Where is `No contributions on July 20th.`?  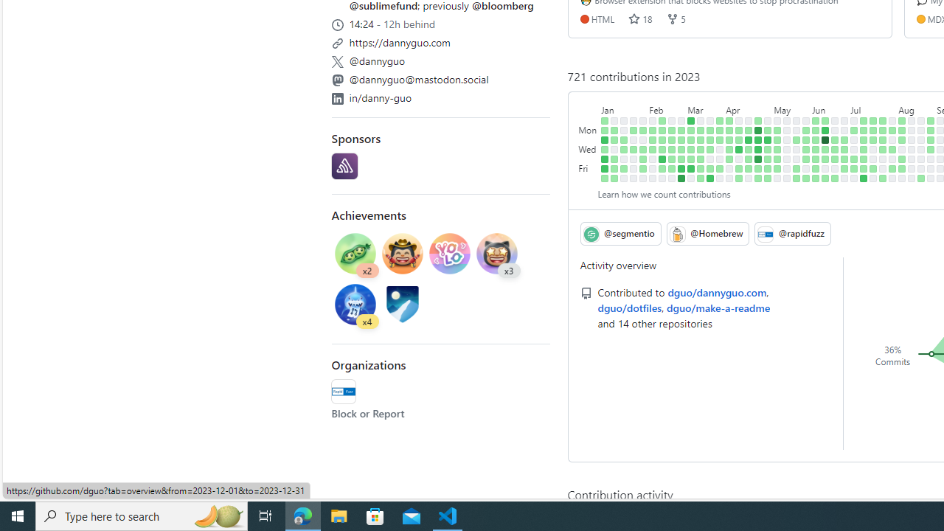 No contributions on July 20th. is located at coordinates (873, 159).